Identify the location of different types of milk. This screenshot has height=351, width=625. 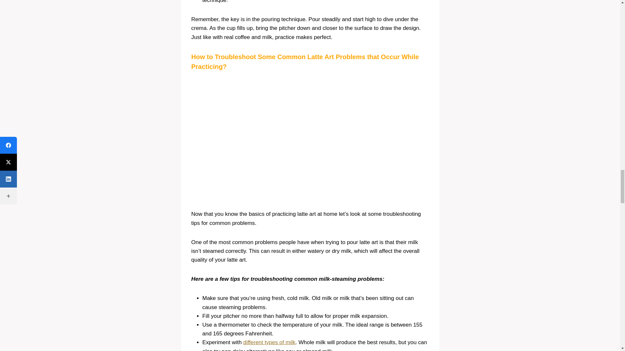
(269, 342).